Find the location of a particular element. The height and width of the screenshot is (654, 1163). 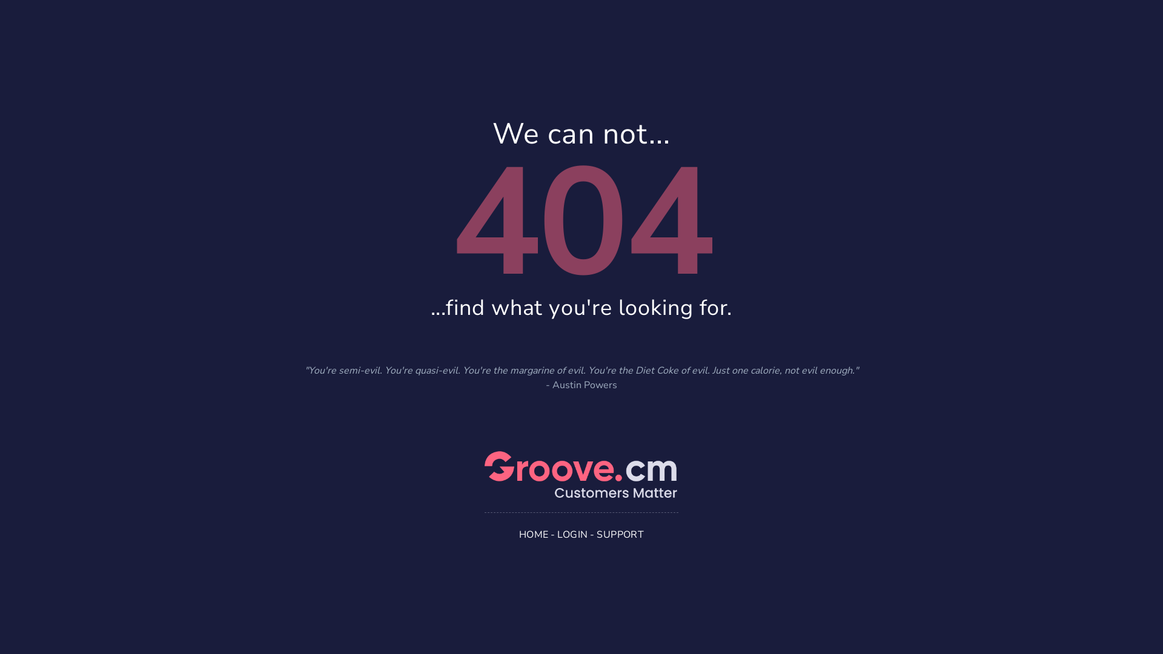

SUPPORT is located at coordinates (620, 534).